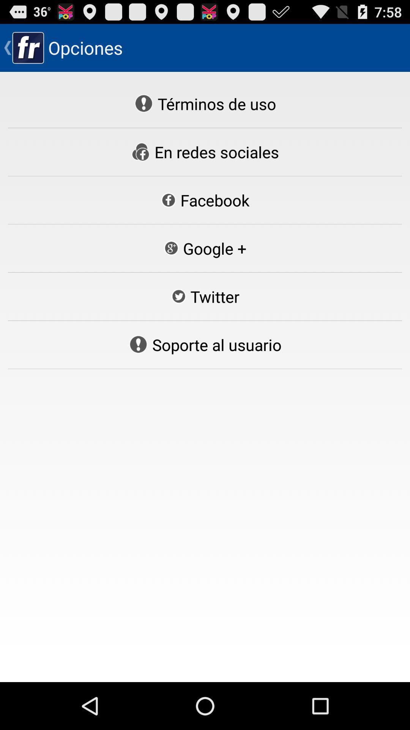 The width and height of the screenshot is (410, 730). What do you see at coordinates (205, 297) in the screenshot?
I see `swipe until twitter button` at bounding box center [205, 297].